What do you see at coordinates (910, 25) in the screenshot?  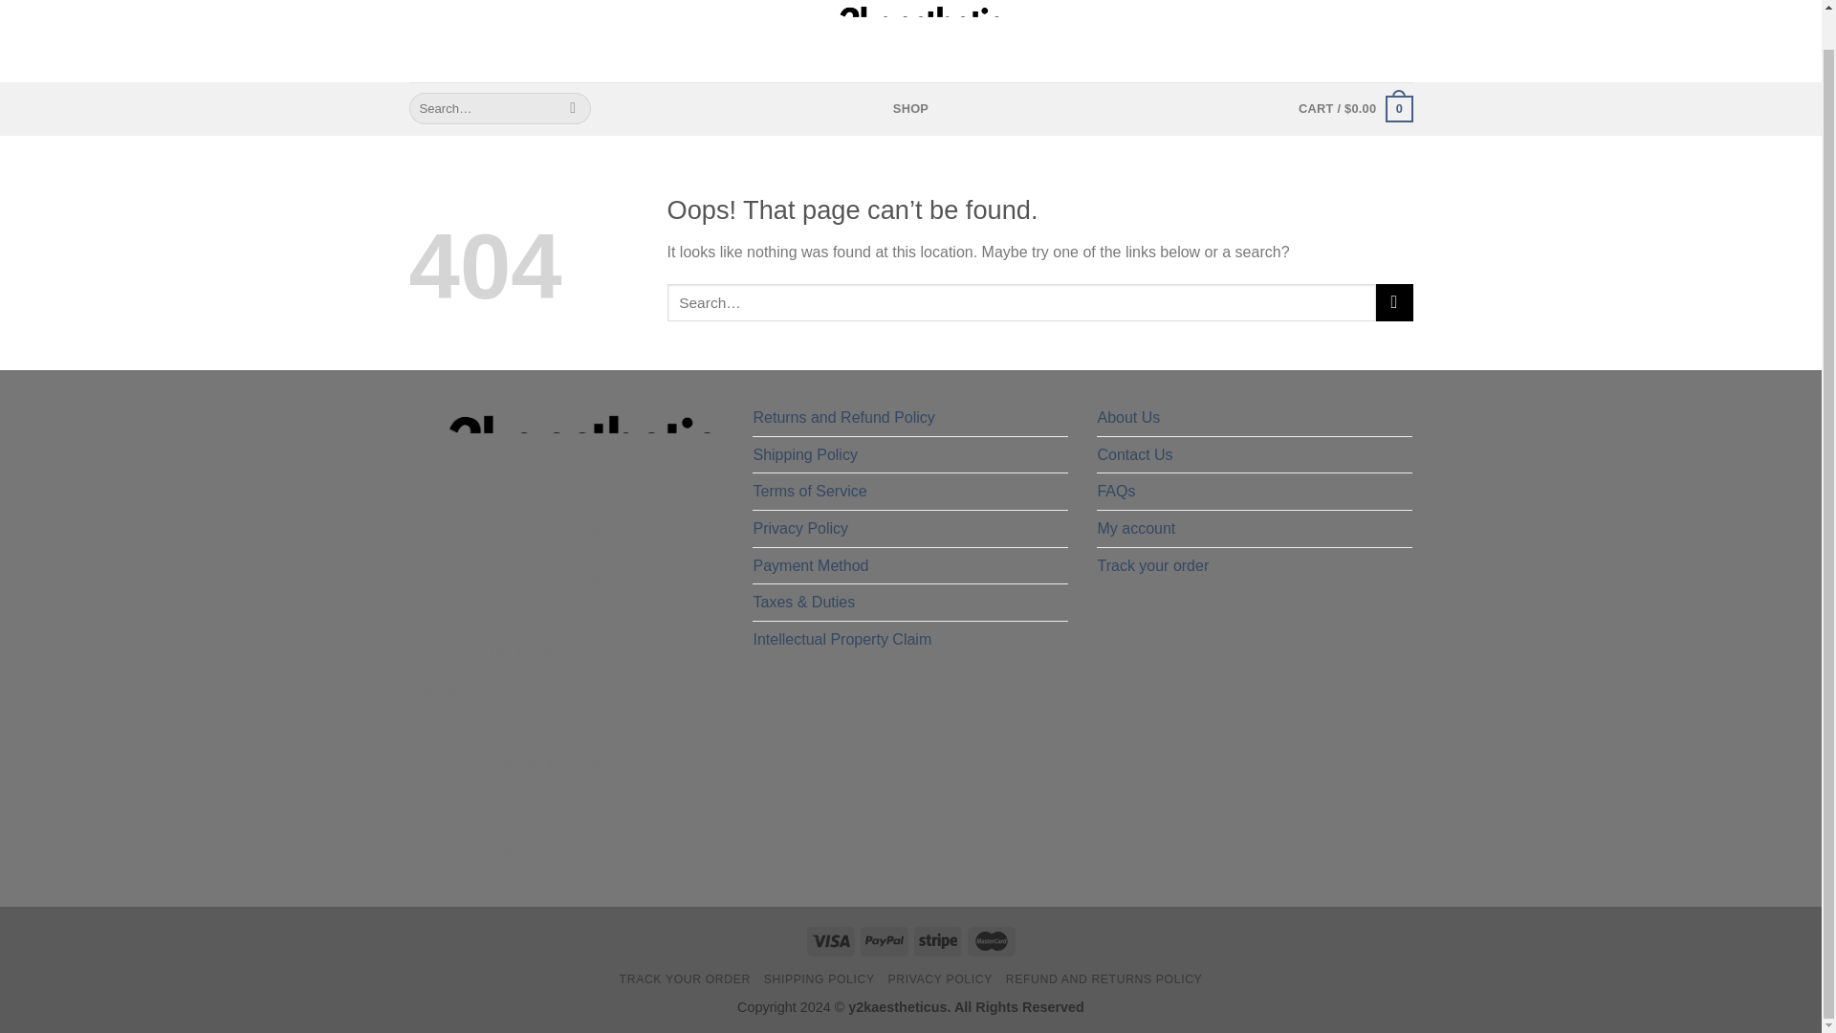 I see `y2kaestheticus.com` at bounding box center [910, 25].